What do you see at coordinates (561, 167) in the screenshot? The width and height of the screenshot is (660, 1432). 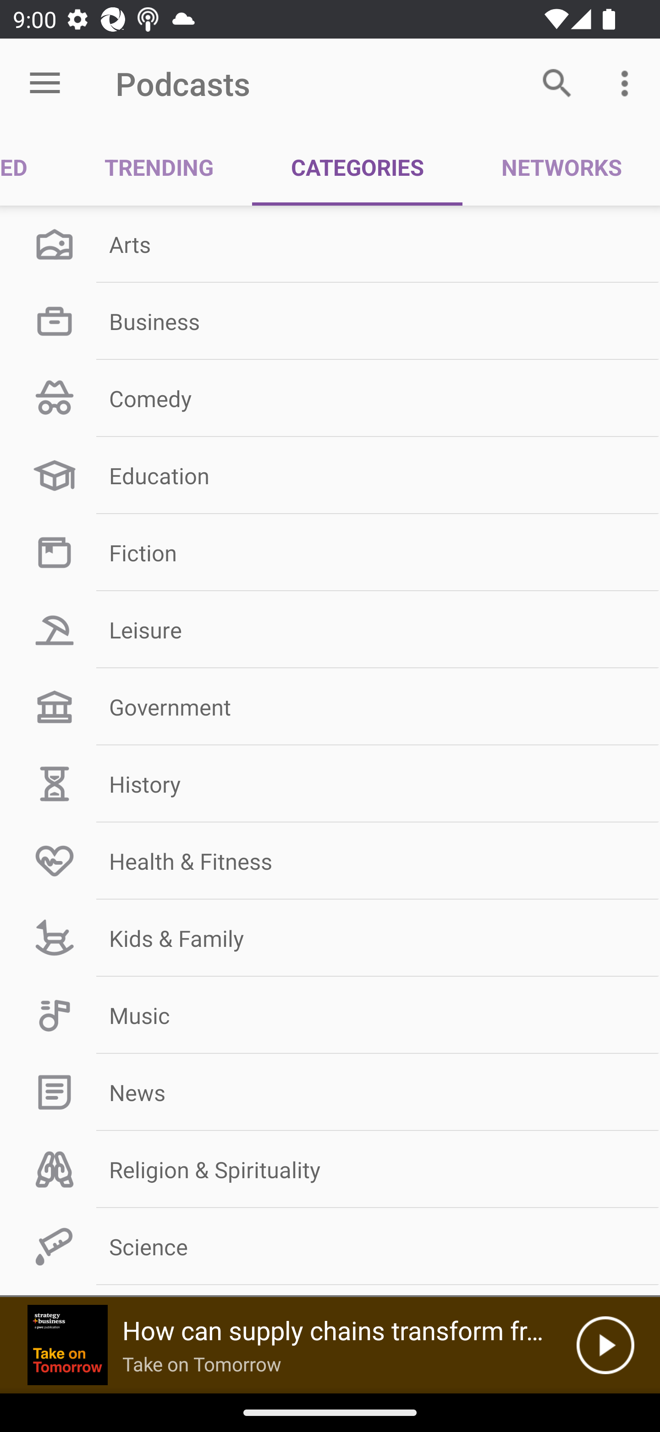 I see `NETWORKS` at bounding box center [561, 167].